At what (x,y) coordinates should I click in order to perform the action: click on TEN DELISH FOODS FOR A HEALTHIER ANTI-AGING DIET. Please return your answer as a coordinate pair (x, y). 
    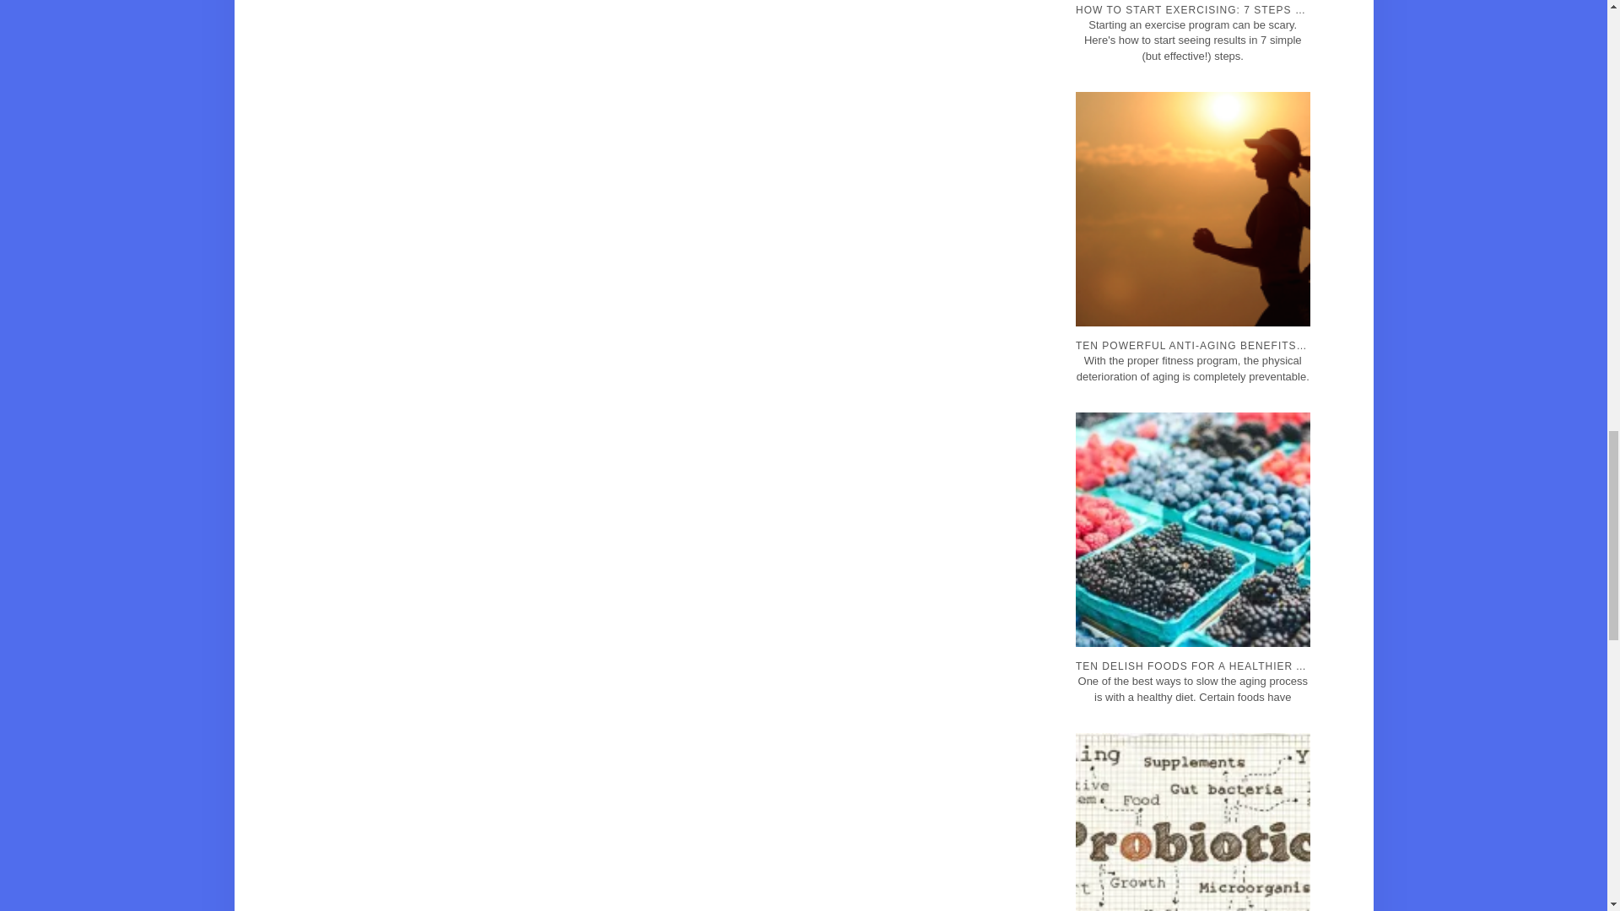
    Looking at the image, I should click on (1196, 597).